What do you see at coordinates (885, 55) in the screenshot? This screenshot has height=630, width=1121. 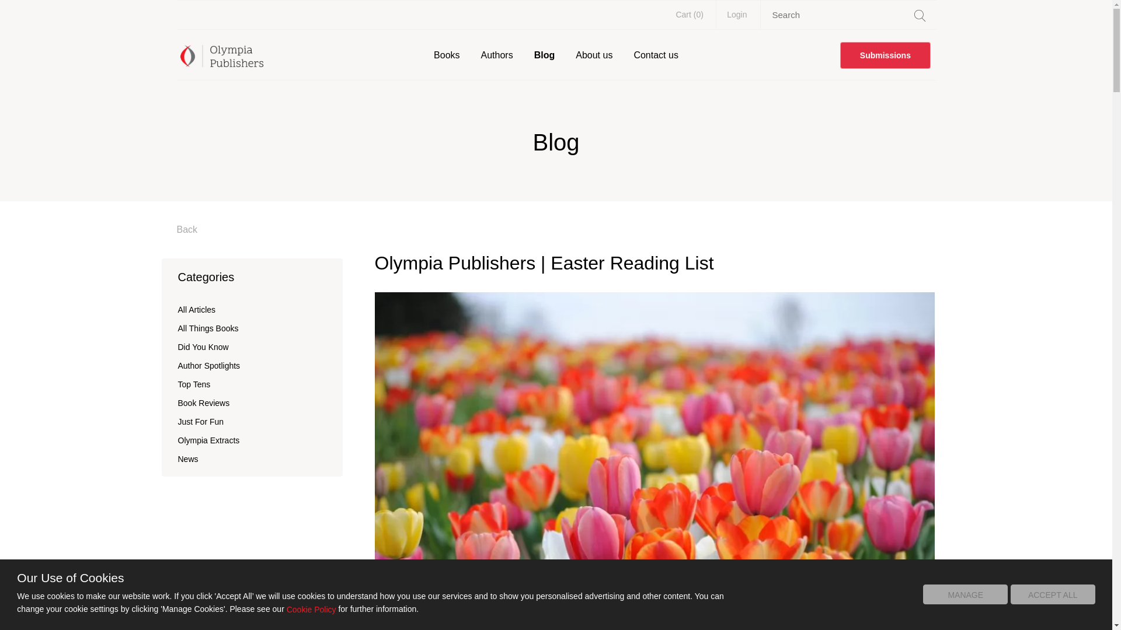 I see `Submissions` at bounding box center [885, 55].